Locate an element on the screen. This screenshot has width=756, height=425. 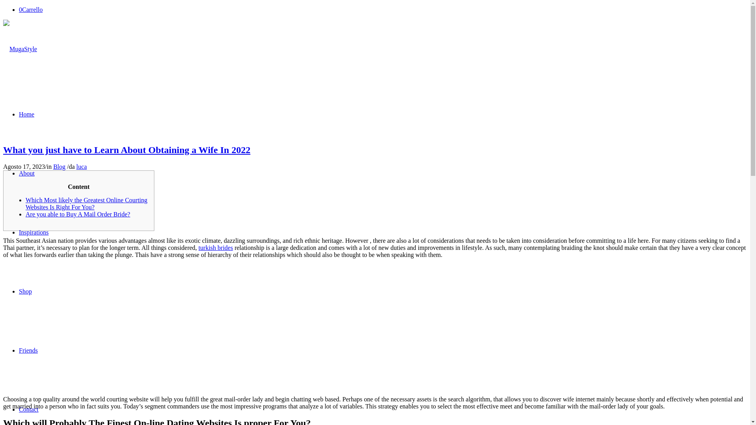
What you just have to Learn About Obtaining a Wife In 2022 is located at coordinates (126, 150).